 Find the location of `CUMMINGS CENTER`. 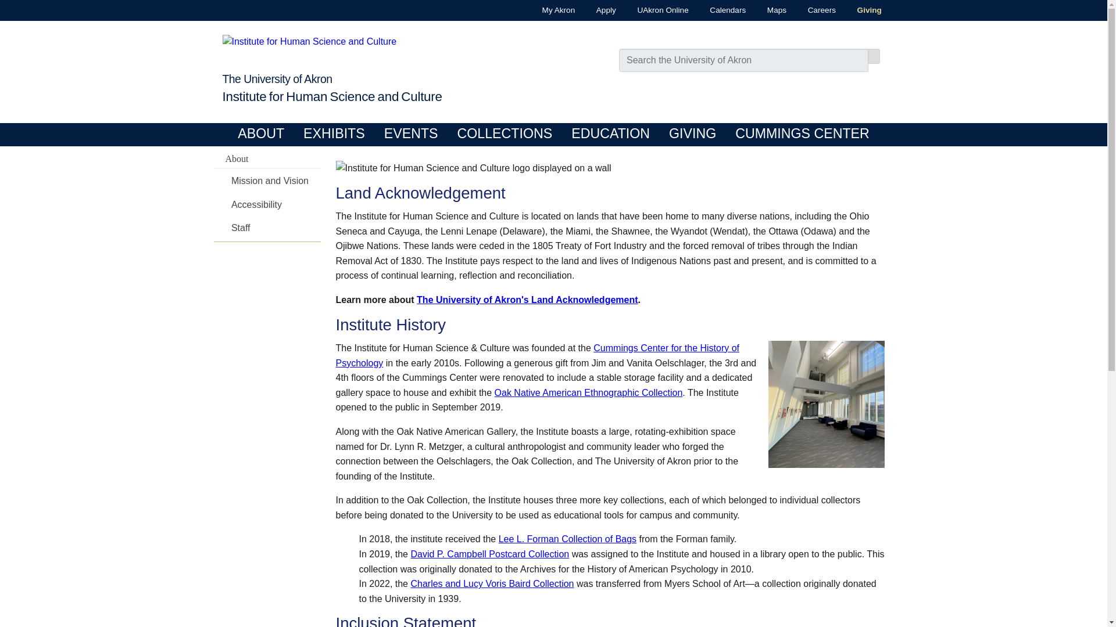

CUMMINGS CENTER is located at coordinates (802, 134).